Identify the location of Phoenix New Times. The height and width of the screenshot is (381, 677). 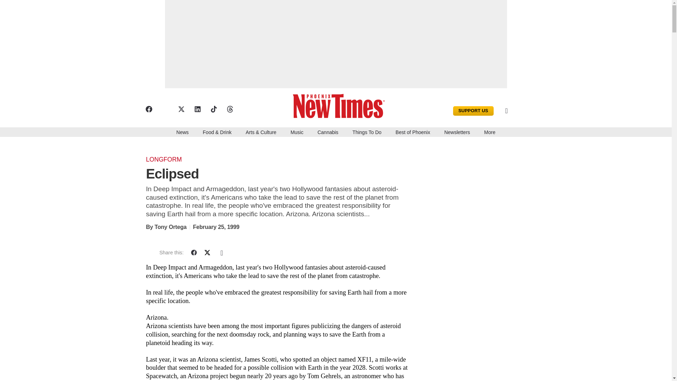
(341, 105).